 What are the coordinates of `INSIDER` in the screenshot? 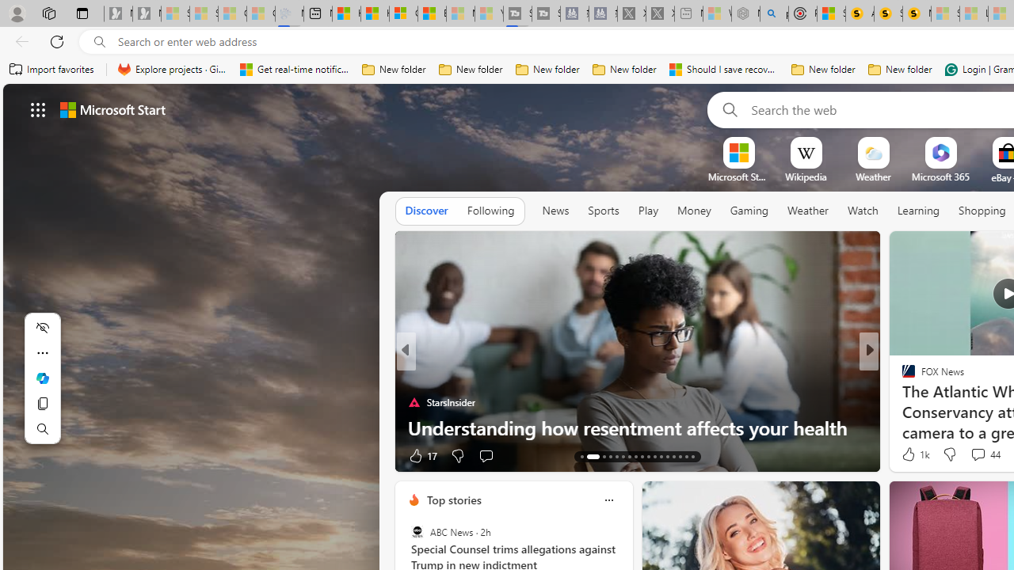 It's located at (902, 377).